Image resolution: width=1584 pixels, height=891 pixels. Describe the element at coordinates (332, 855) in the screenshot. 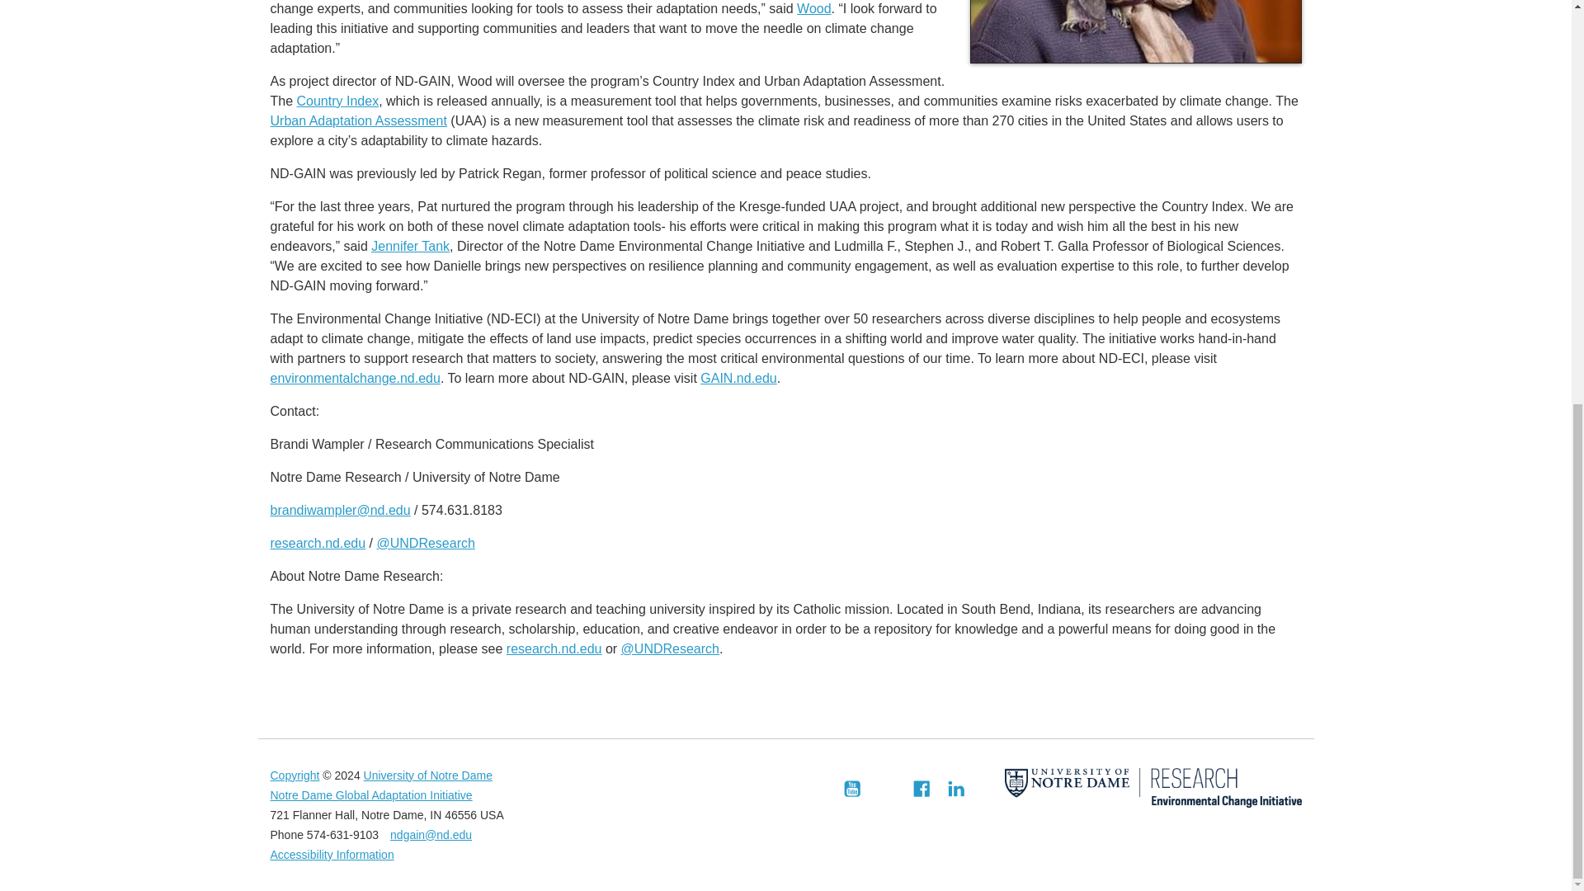

I see `Accessibility Information` at that location.